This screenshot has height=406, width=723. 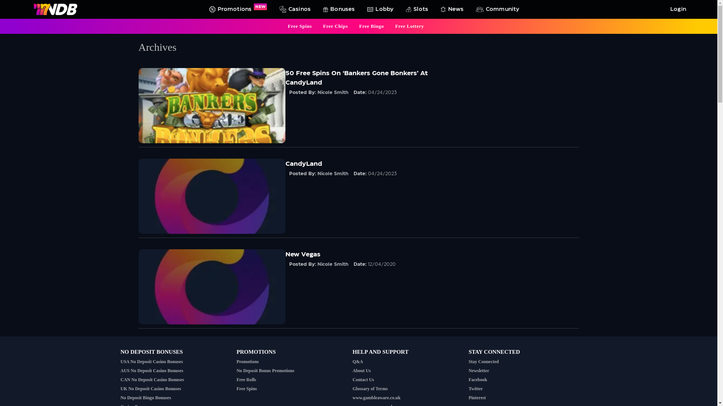 What do you see at coordinates (152, 371) in the screenshot?
I see `AUS No Deposit Casino Bonuses` at bounding box center [152, 371].